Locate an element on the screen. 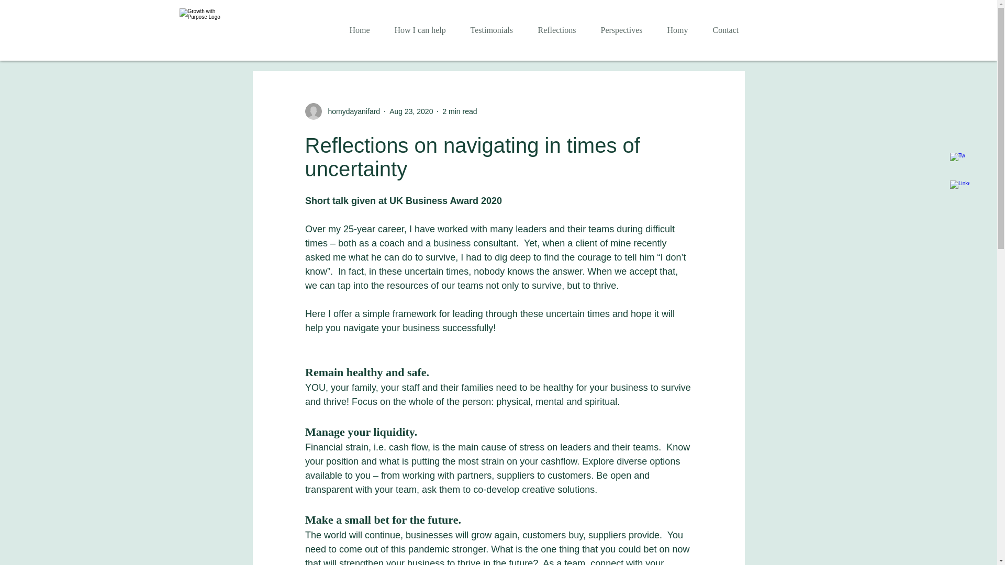 This screenshot has width=1005, height=565. Perspectives is located at coordinates (626, 30).